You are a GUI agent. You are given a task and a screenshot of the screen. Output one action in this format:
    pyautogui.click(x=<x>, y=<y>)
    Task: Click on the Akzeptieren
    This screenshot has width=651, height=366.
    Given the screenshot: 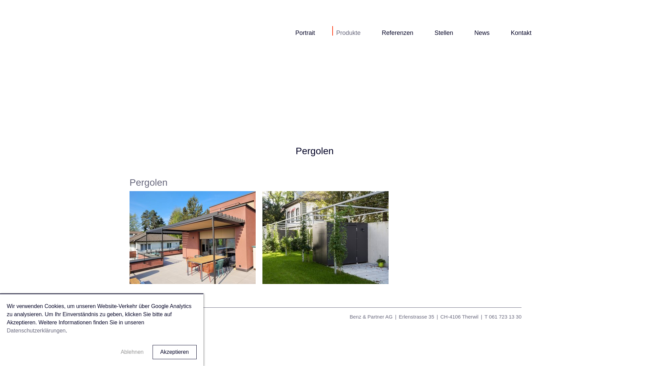 What is the action you would take?
    pyautogui.click(x=175, y=352)
    